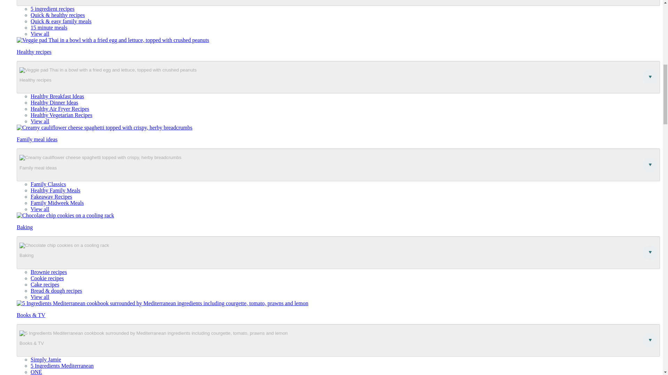 This screenshot has width=668, height=375. I want to click on View all, so click(40, 121).